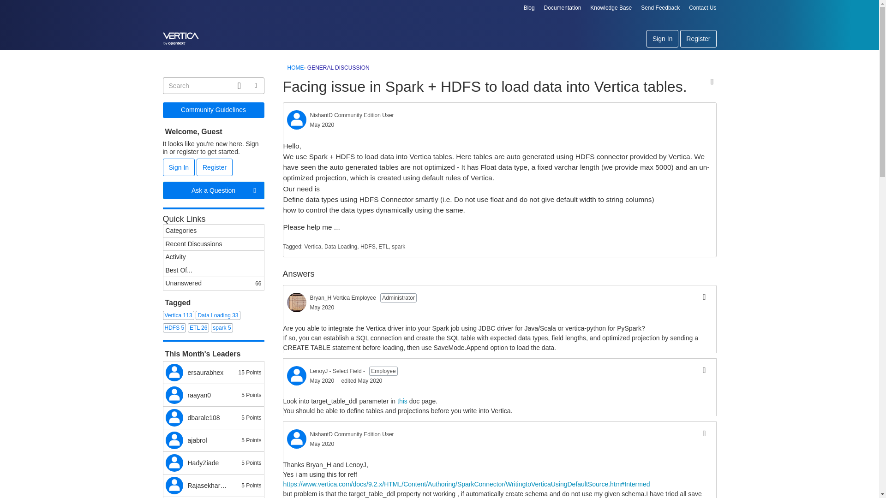 Image resolution: width=886 pixels, height=498 pixels. What do you see at coordinates (322, 125) in the screenshot?
I see `May 7, 2020 10:47AM` at bounding box center [322, 125].